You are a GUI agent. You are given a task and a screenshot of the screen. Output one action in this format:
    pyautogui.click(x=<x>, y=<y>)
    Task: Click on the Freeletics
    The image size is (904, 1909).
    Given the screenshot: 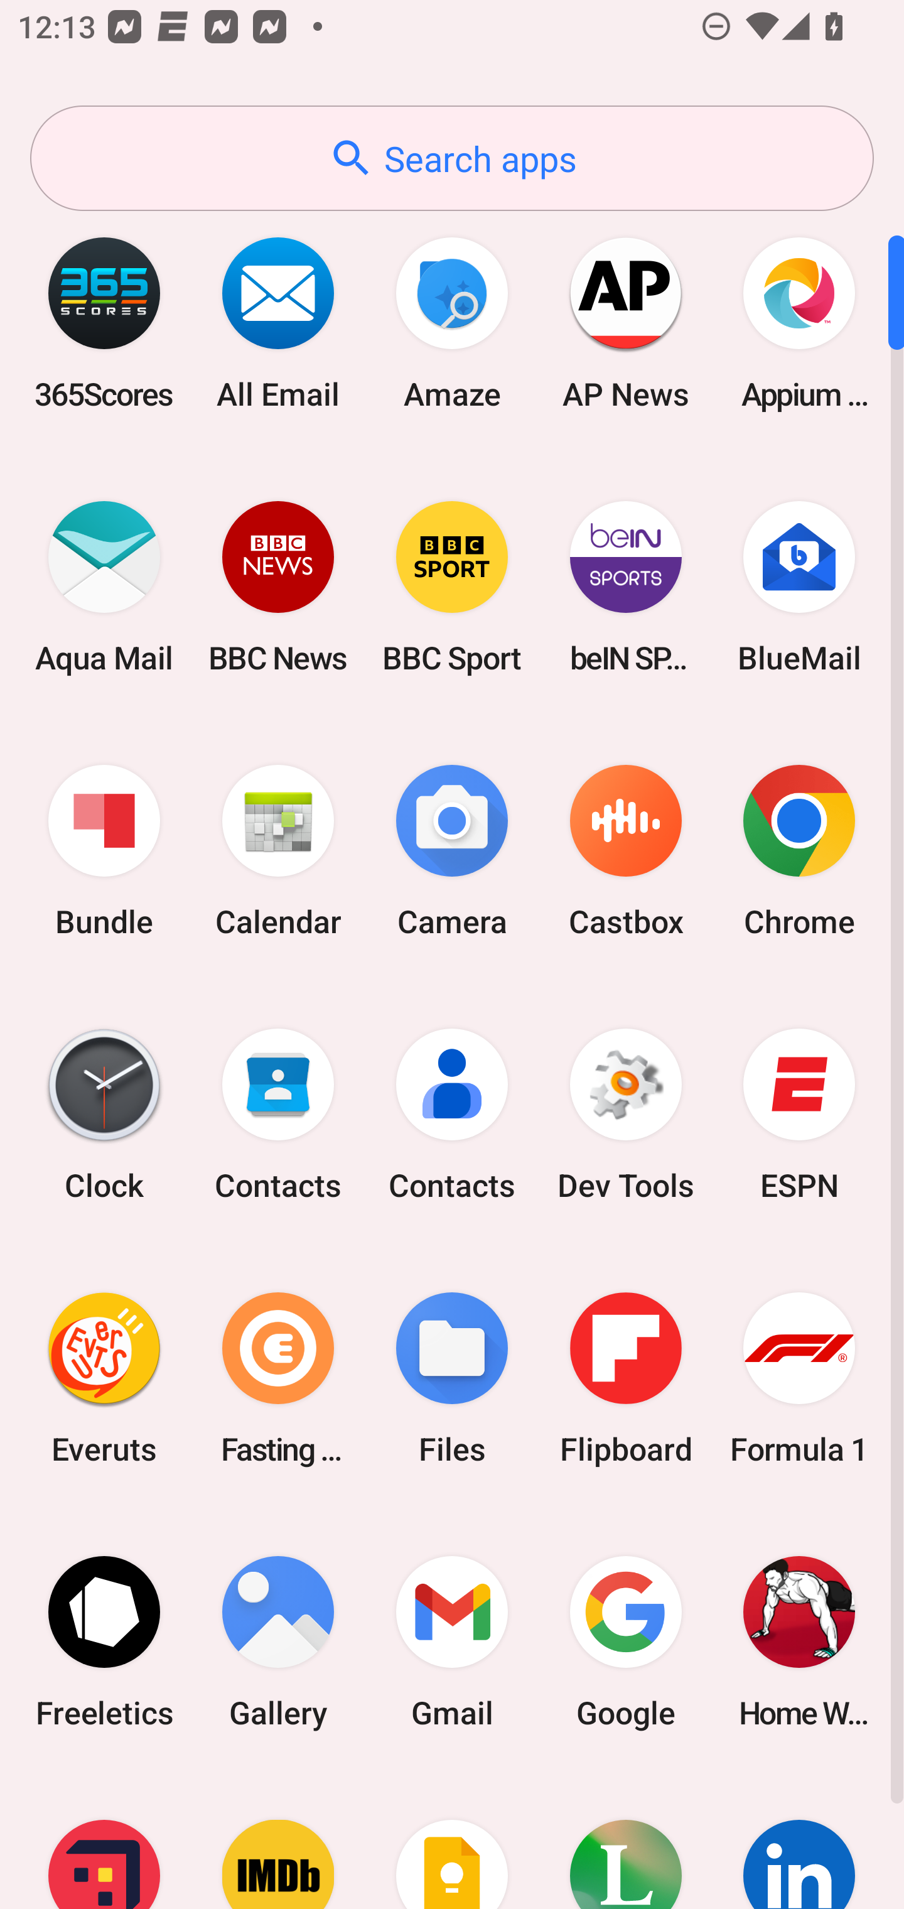 What is the action you would take?
    pyautogui.click(x=104, y=1641)
    